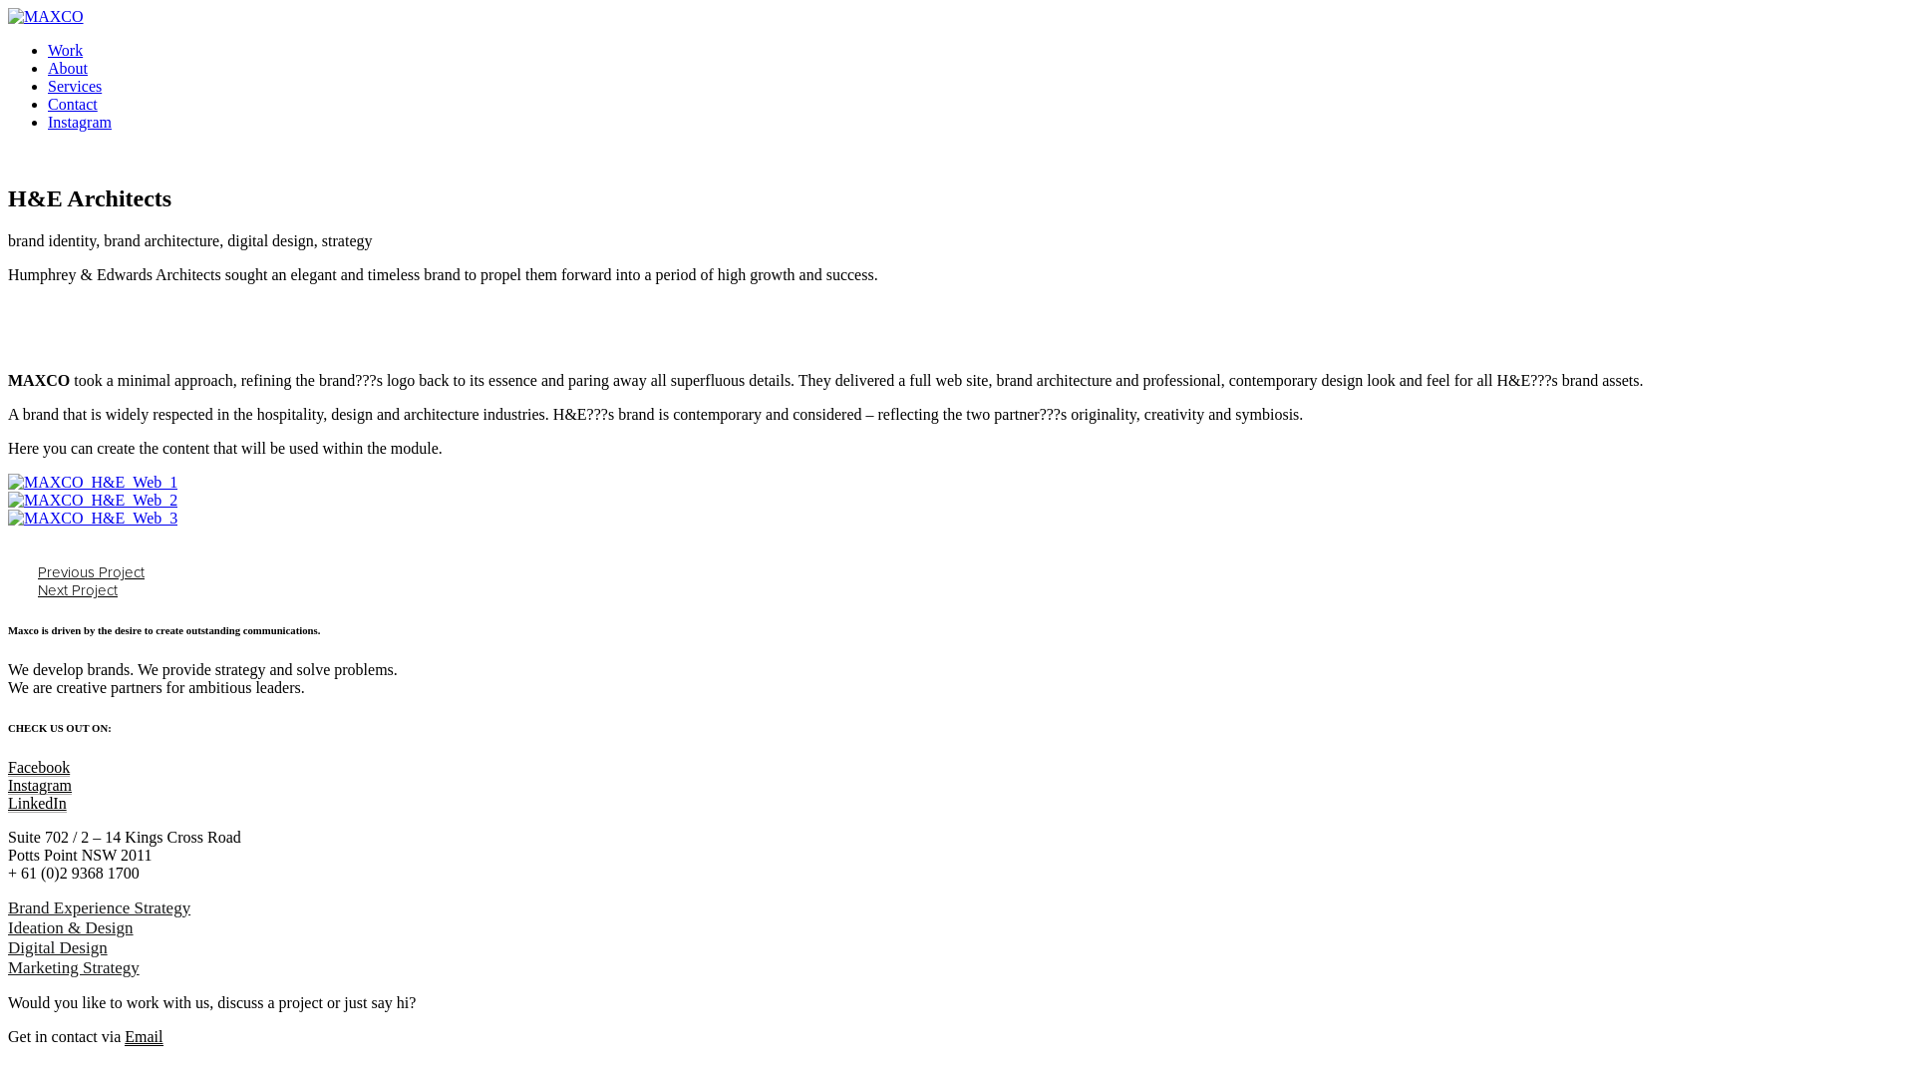 Image resolution: width=1914 pixels, height=1077 pixels. Describe the element at coordinates (40, 786) in the screenshot. I see `Instagram` at that location.